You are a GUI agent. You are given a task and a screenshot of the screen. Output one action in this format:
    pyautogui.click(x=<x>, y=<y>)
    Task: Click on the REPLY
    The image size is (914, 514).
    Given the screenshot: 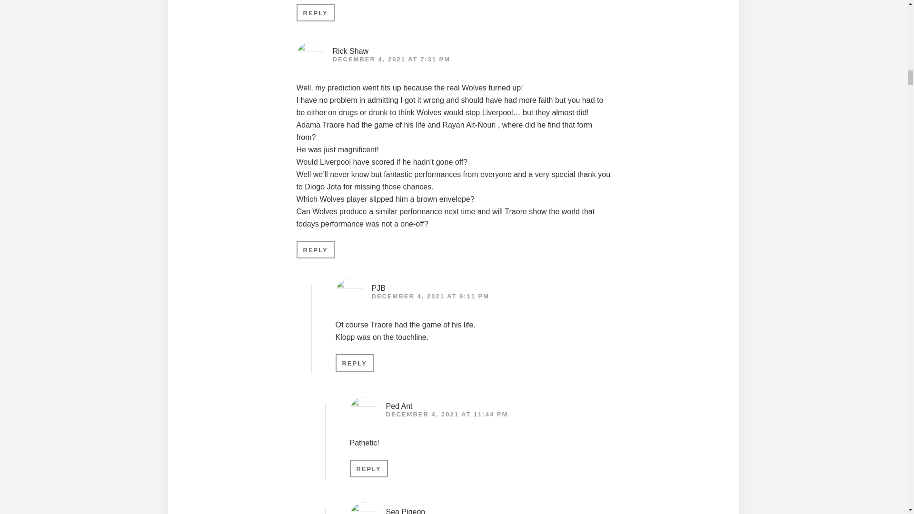 What is the action you would take?
    pyautogui.click(x=368, y=468)
    